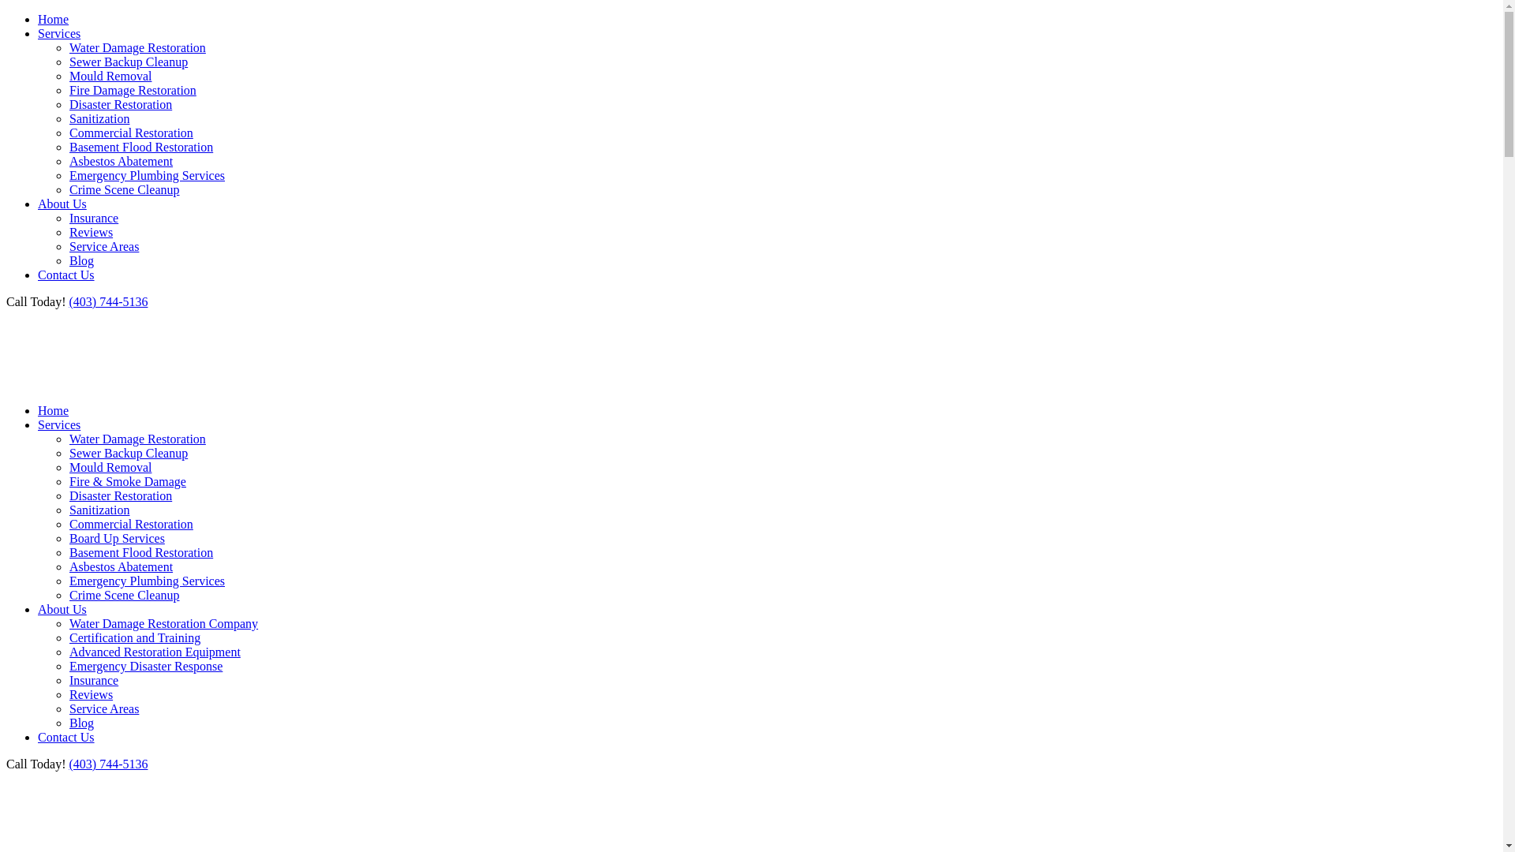 This screenshot has height=852, width=1515. Describe the element at coordinates (92, 694) in the screenshot. I see `Reviews` at that location.